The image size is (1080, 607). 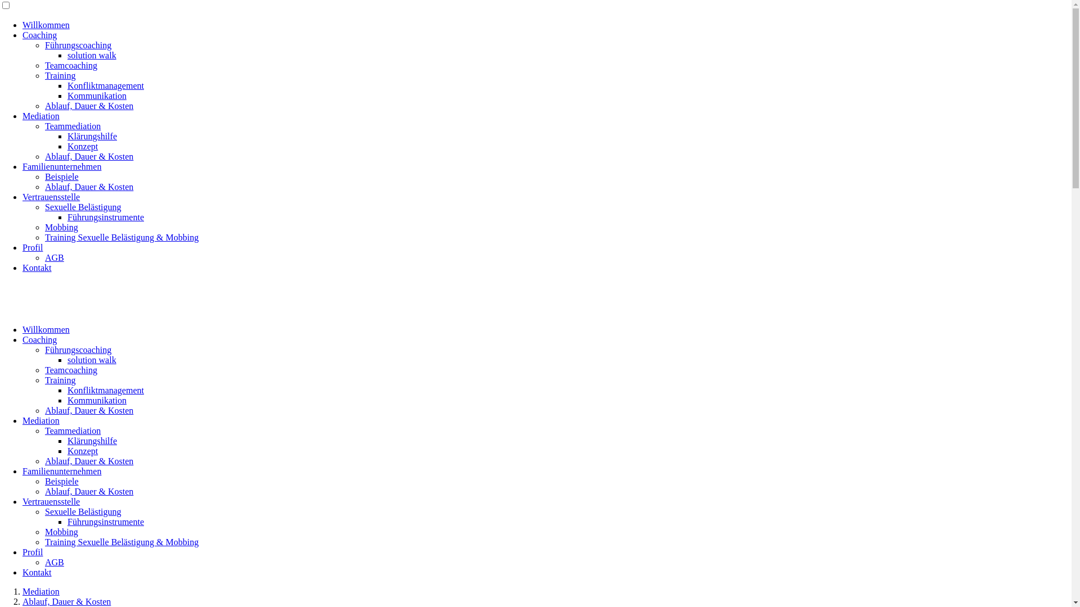 What do you see at coordinates (62, 481) in the screenshot?
I see `Beispiele` at bounding box center [62, 481].